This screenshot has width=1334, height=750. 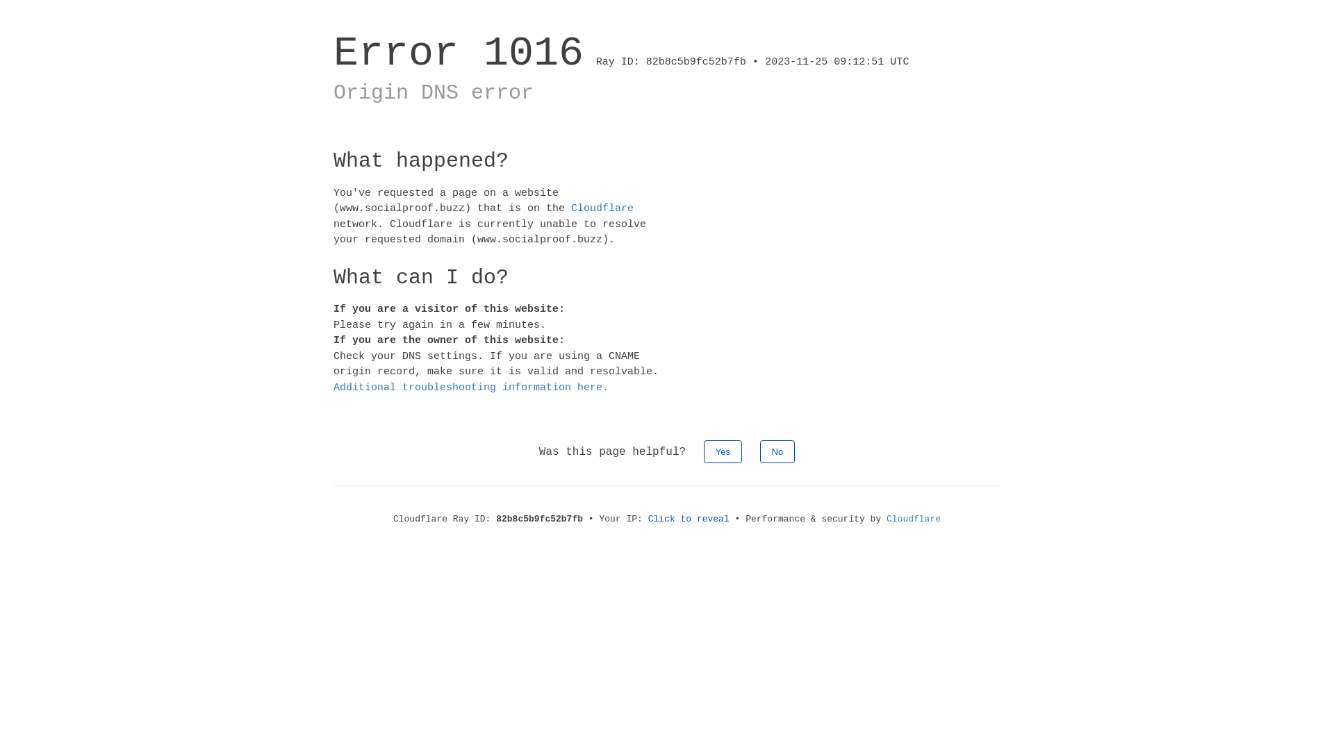 What do you see at coordinates (602, 208) in the screenshot?
I see `Cloudflare` at bounding box center [602, 208].